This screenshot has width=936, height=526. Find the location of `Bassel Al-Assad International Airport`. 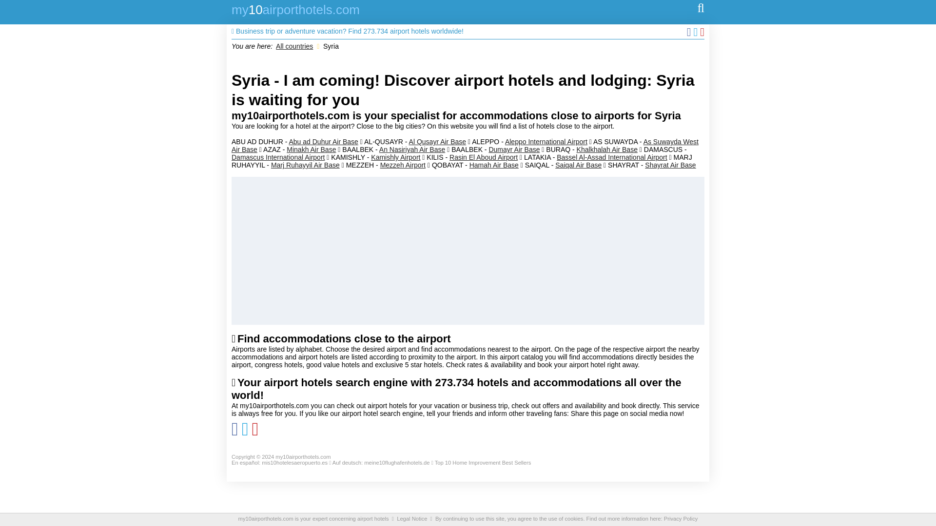

Bassel Al-Assad International Airport is located at coordinates (611, 157).